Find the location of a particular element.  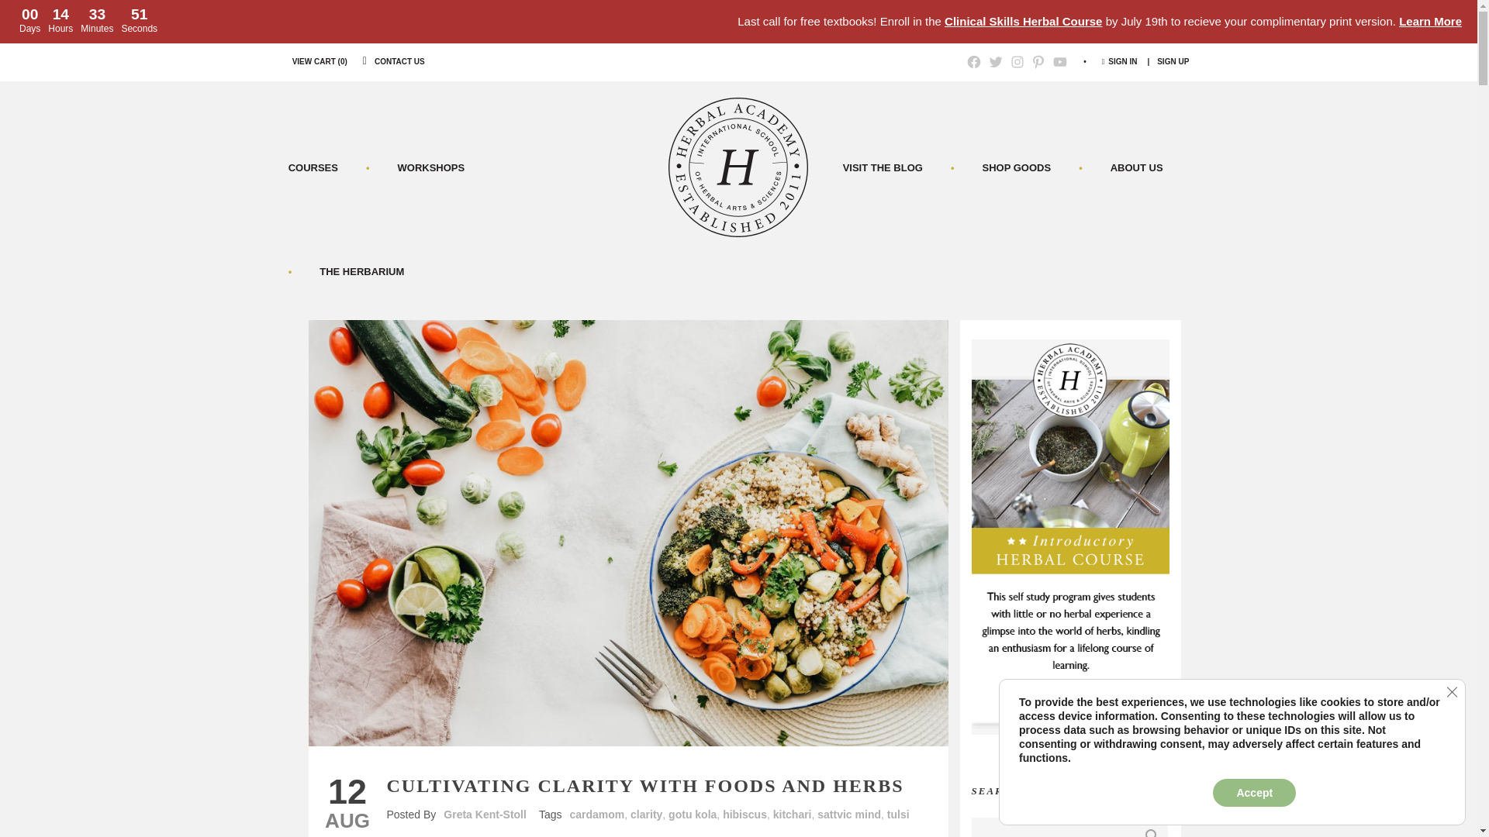

PINTEREST is located at coordinates (1038, 62).